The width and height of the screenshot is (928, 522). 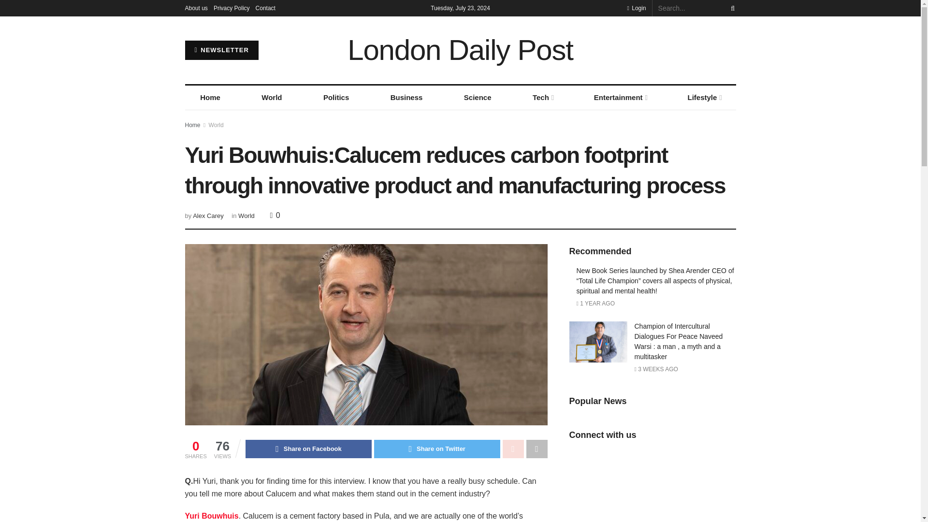 I want to click on About us, so click(x=196, y=8).